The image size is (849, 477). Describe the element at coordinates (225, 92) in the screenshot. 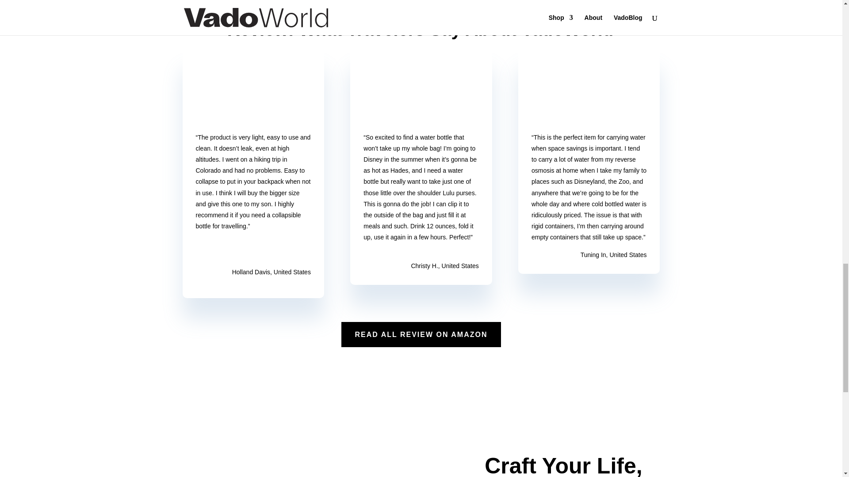

I see `Homepage - New 4 Homepage - New` at that location.